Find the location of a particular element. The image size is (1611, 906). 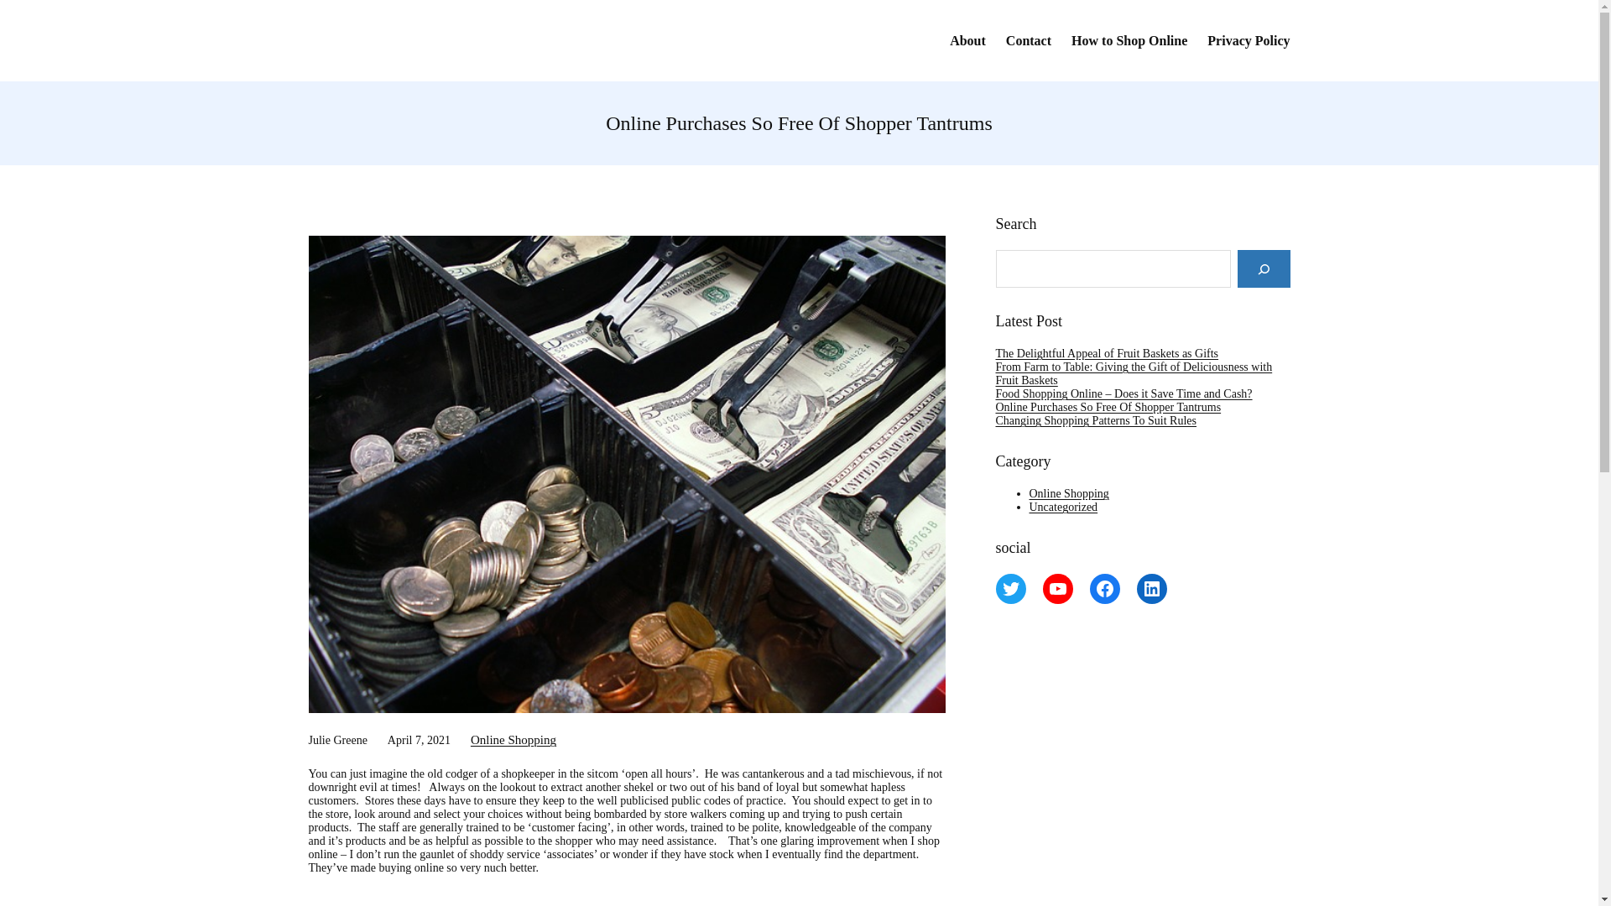

Uncategorized is located at coordinates (1062, 507).